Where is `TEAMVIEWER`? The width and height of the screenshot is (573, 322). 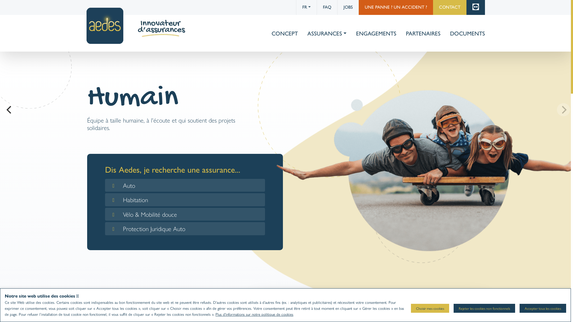
TEAMVIEWER is located at coordinates (475, 7).